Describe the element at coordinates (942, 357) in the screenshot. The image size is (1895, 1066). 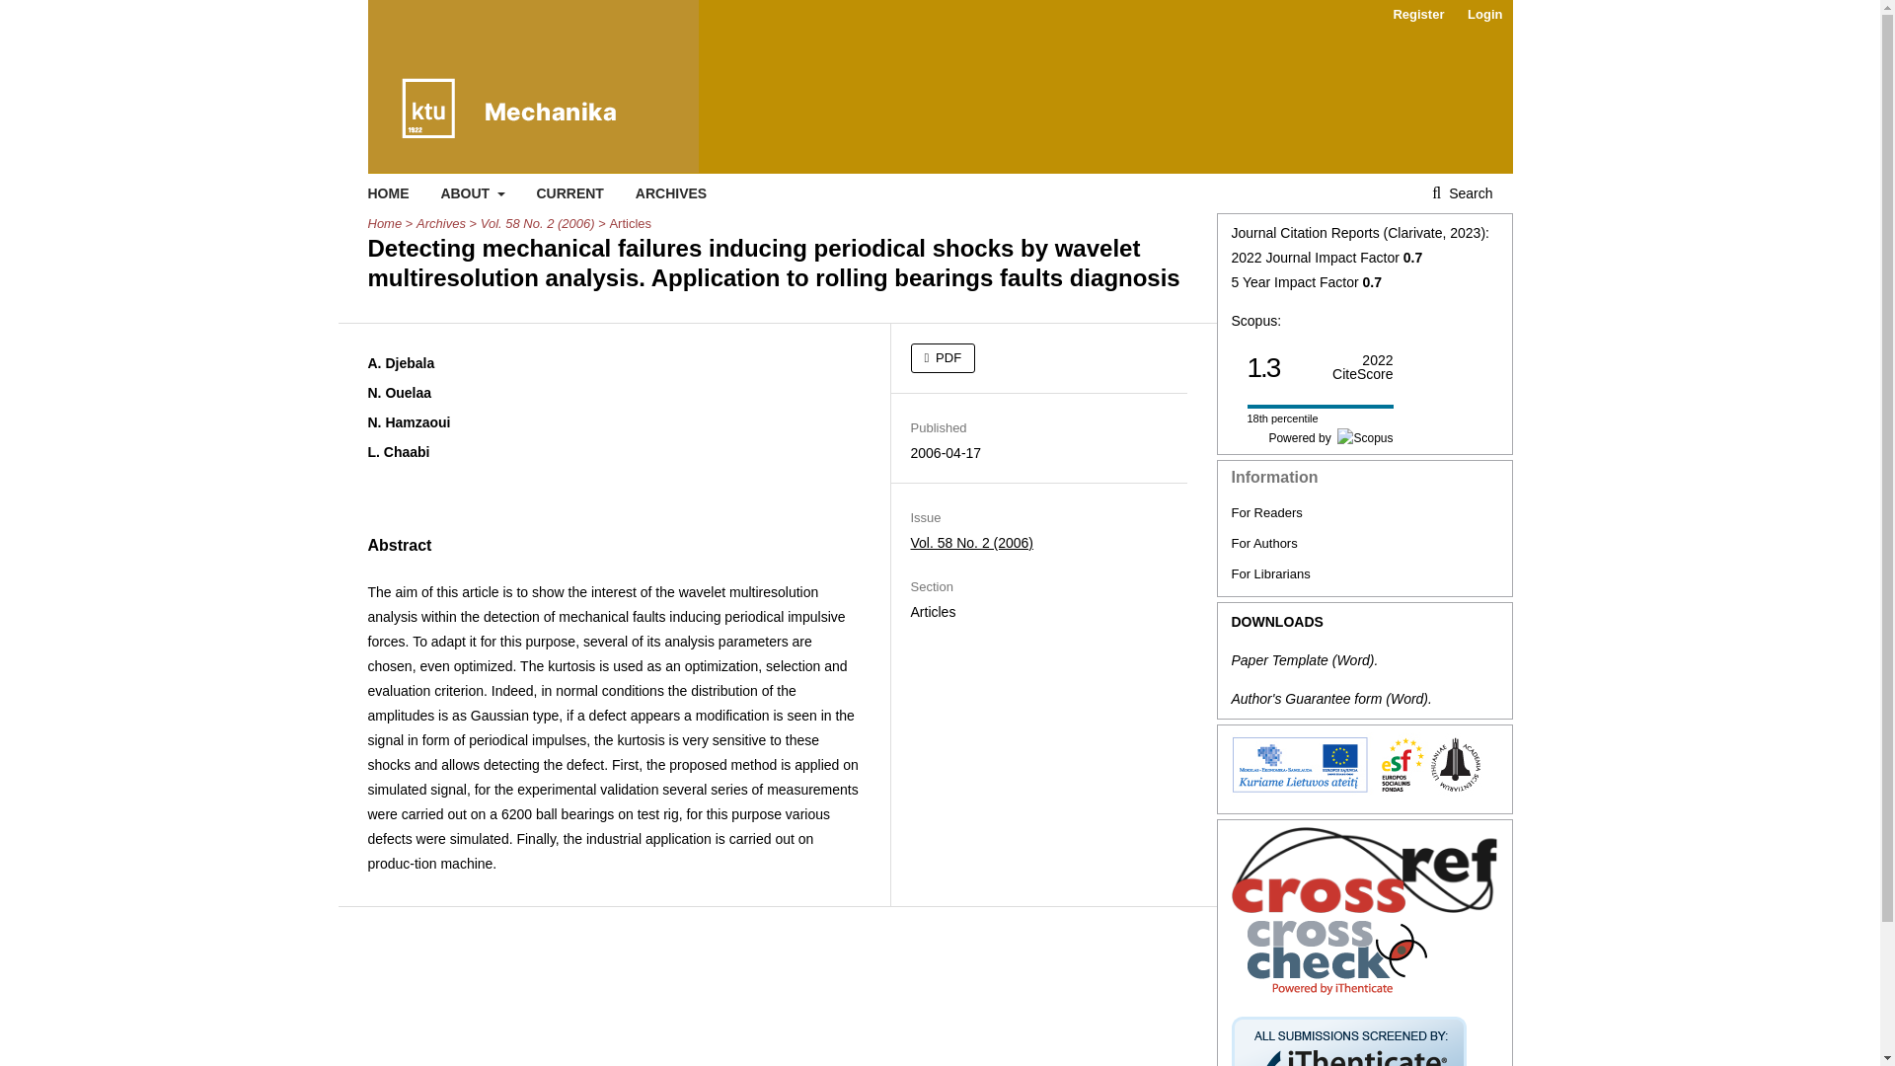
I see `PDF` at that location.